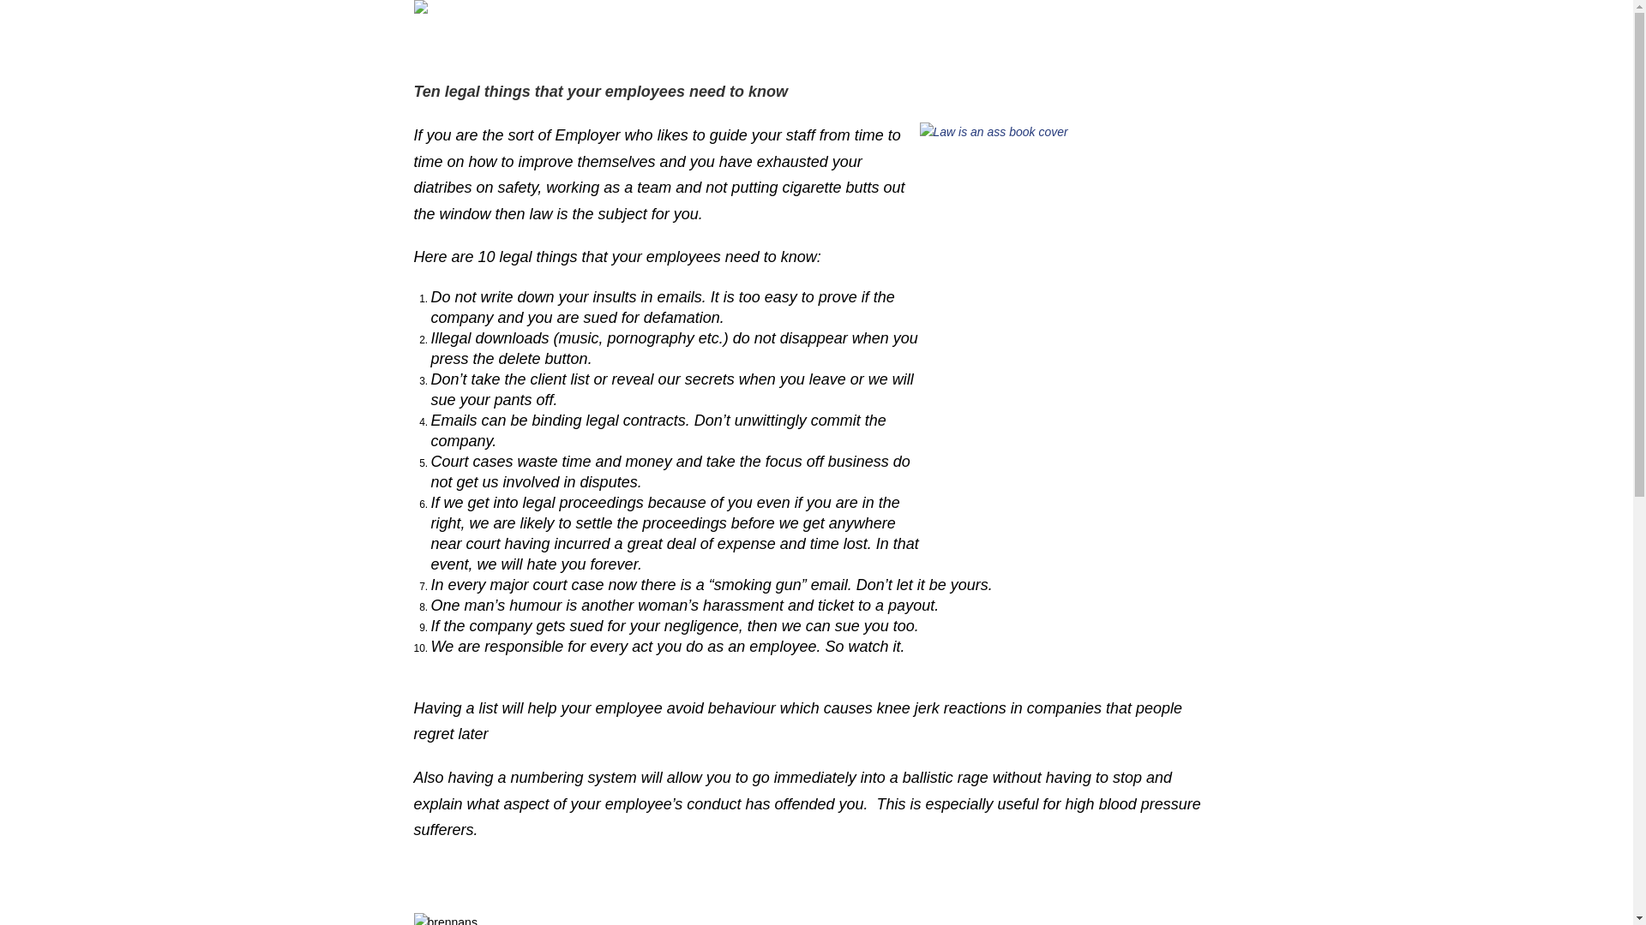  What do you see at coordinates (1050, 37) in the screenshot?
I see `Contact` at bounding box center [1050, 37].